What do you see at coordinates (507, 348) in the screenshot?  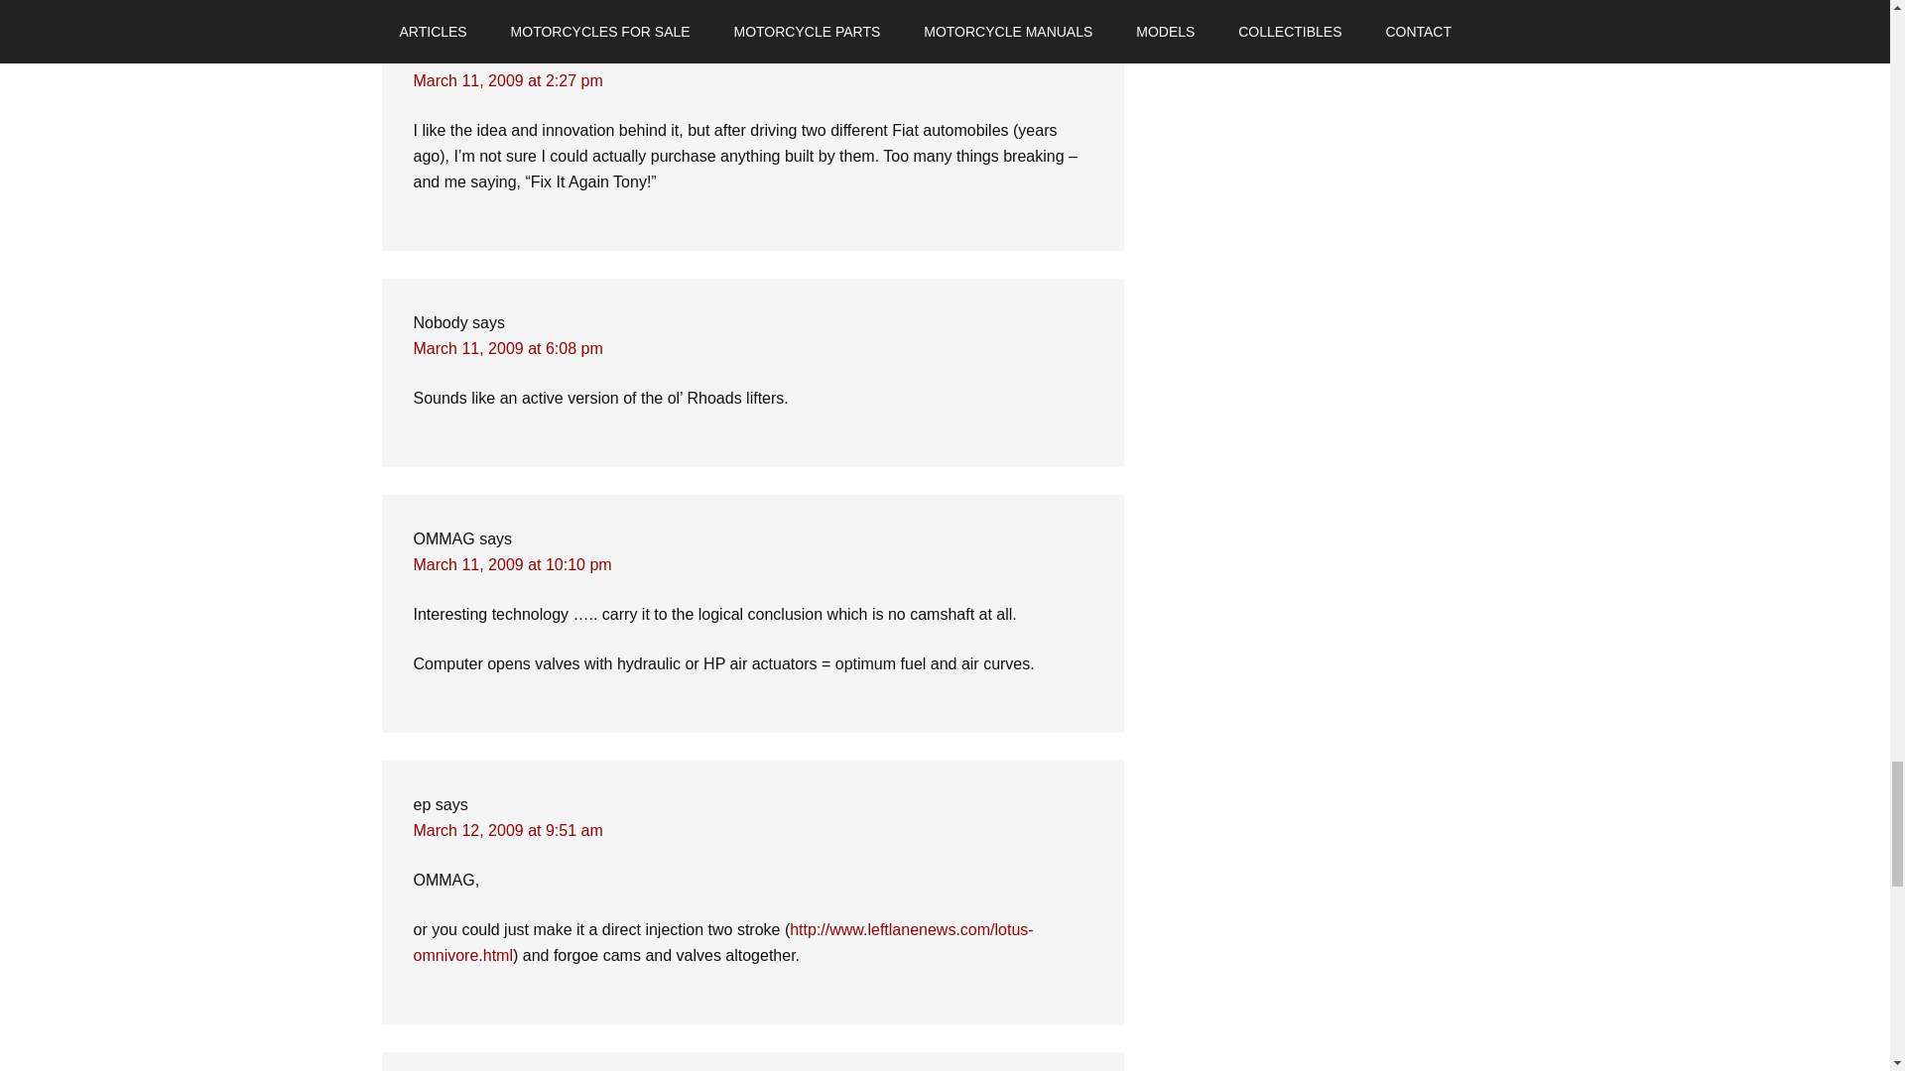 I see `March 11, 2009 at 6:08 pm` at bounding box center [507, 348].